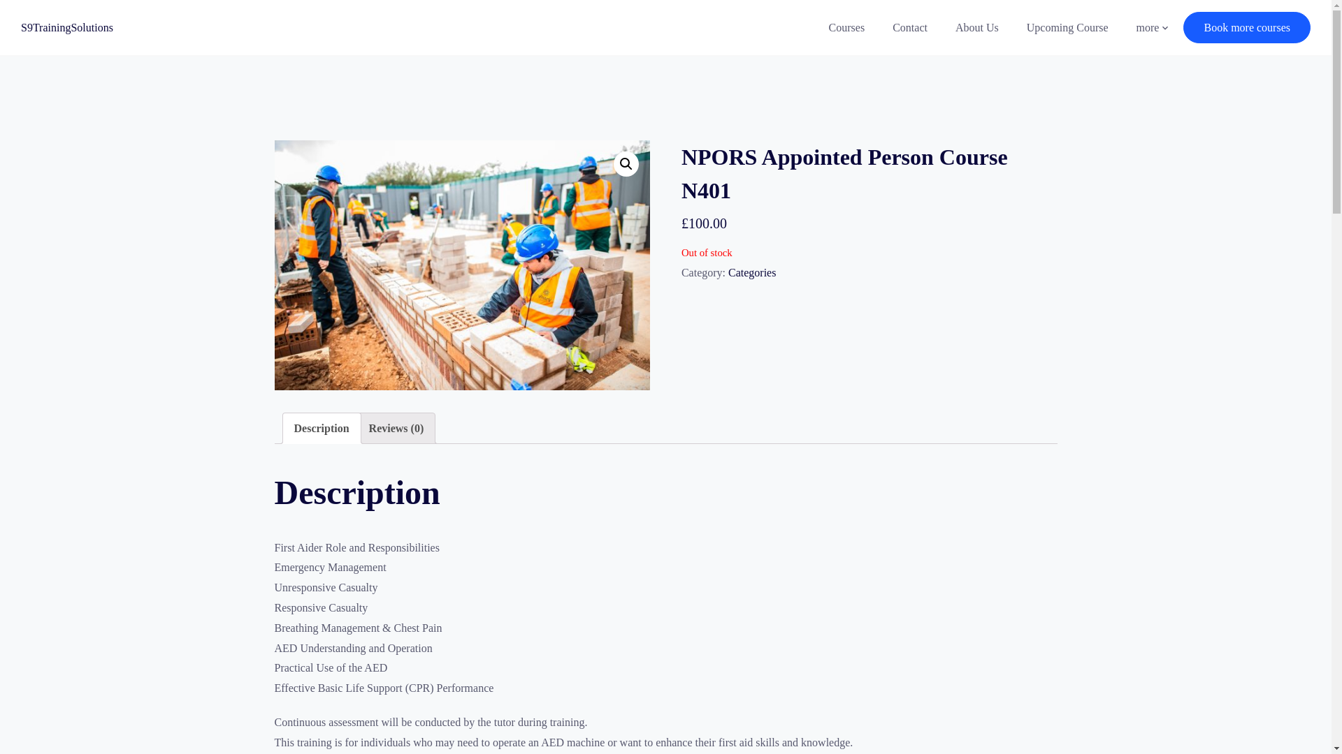  Describe the element at coordinates (752, 272) in the screenshot. I see `Categories` at that location.